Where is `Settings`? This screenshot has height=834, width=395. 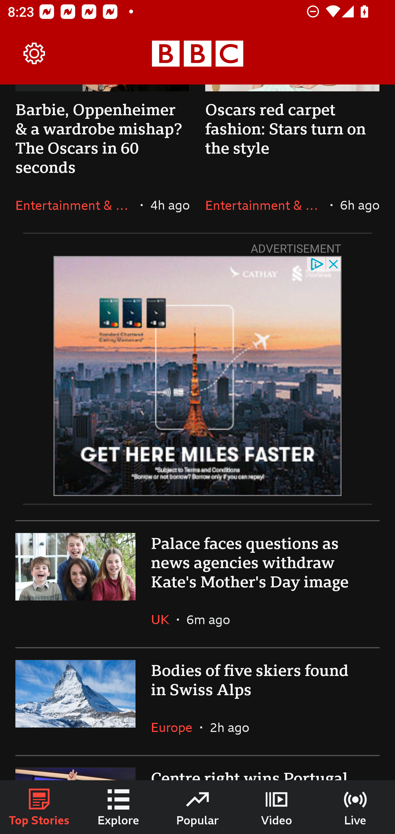
Settings is located at coordinates (35, 54).